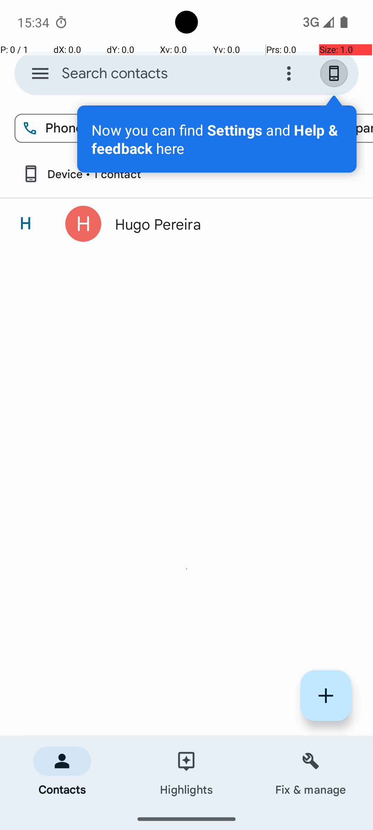 The width and height of the screenshot is (373, 830). What do you see at coordinates (82, 174) in the screenshot?
I see `Device • 1 contact` at bounding box center [82, 174].